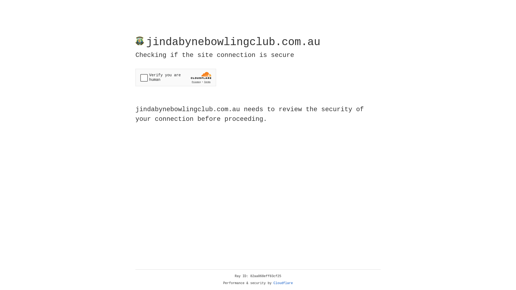 This screenshot has width=516, height=290. What do you see at coordinates (176, 77) in the screenshot?
I see `Widget containing a Cloudflare security challenge` at bounding box center [176, 77].